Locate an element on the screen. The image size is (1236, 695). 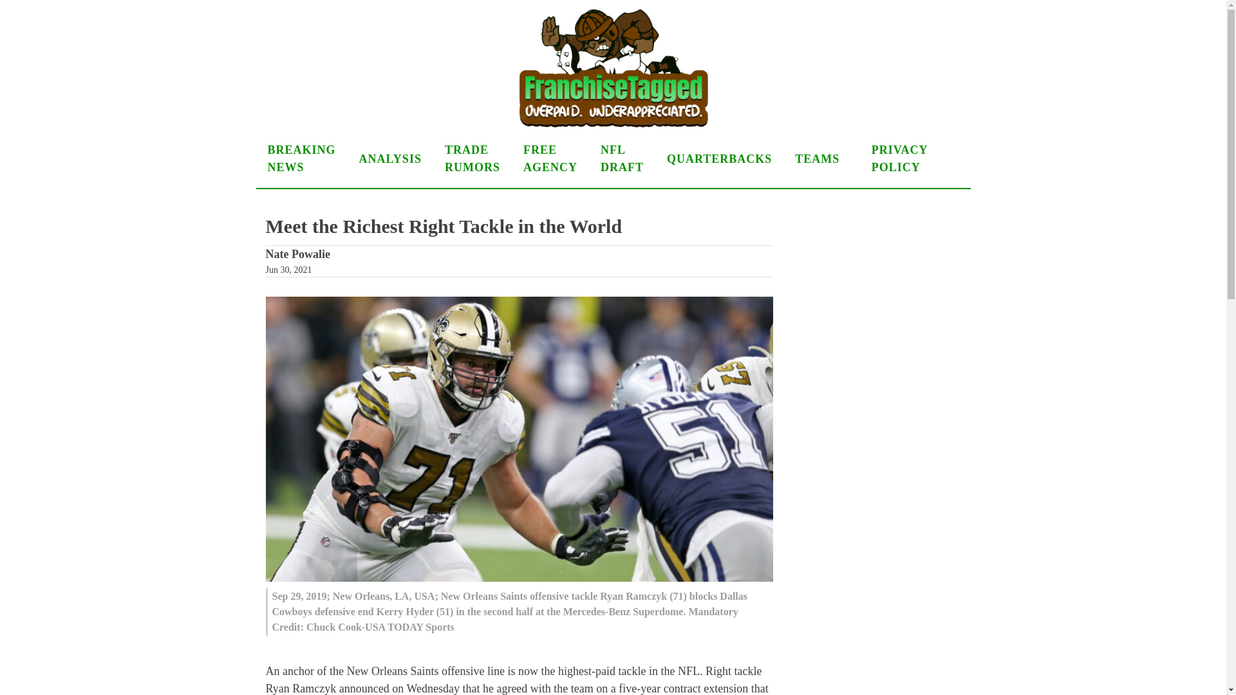
QUARTERBACKS is located at coordinates (719, 158).